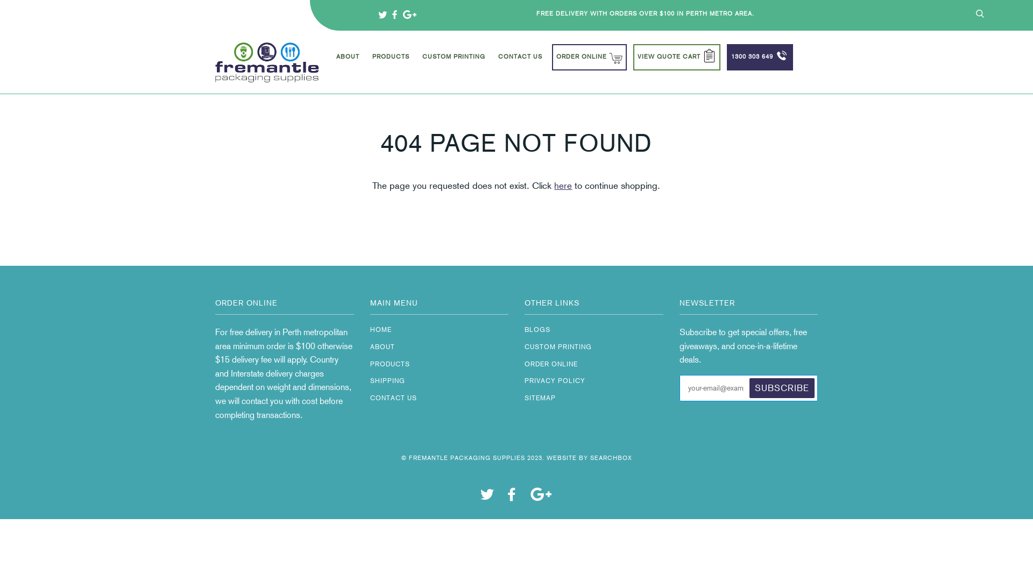 The width and height of the screenshot is (1033, 581). Describe the element at coordinates (563, 186) in the screenshot. I see `here` at that location.